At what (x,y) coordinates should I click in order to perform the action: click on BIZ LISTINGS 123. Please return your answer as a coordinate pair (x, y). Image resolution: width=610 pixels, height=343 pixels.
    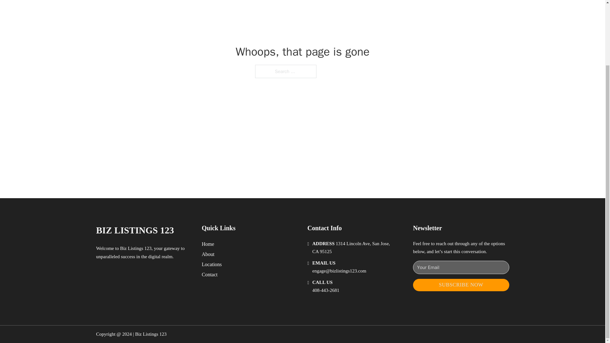
    Looking at the image, I should click on (135, 230).